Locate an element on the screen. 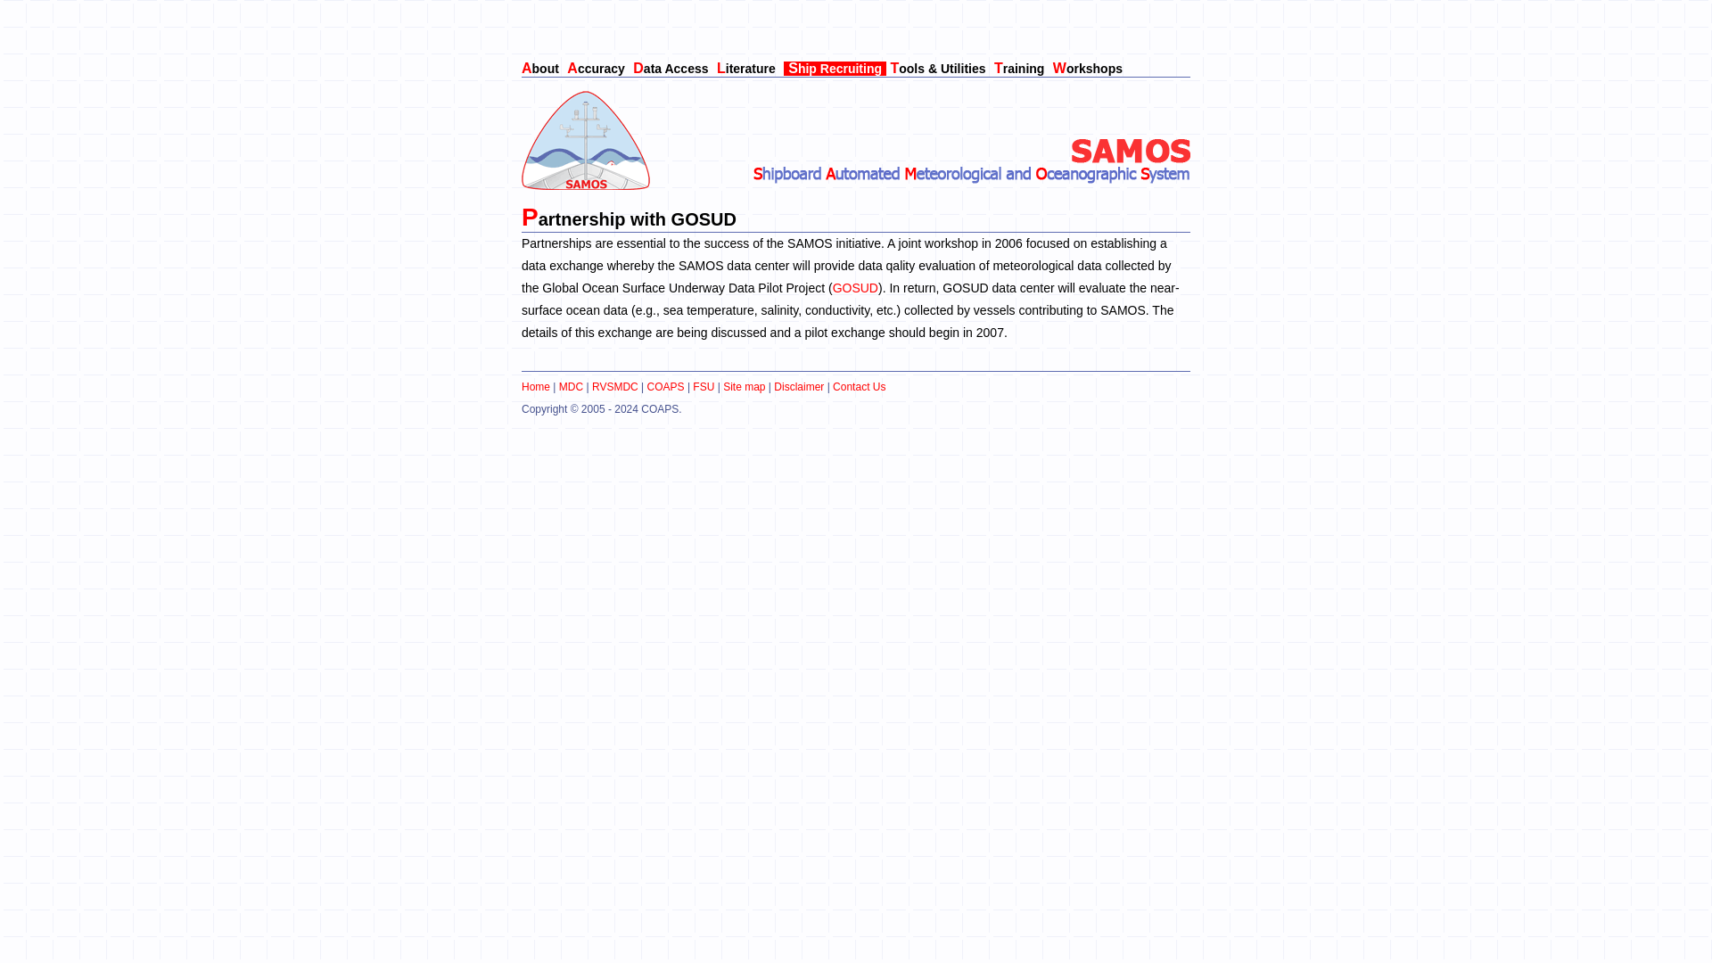  Workshops is located at coordinates (1090, 69).